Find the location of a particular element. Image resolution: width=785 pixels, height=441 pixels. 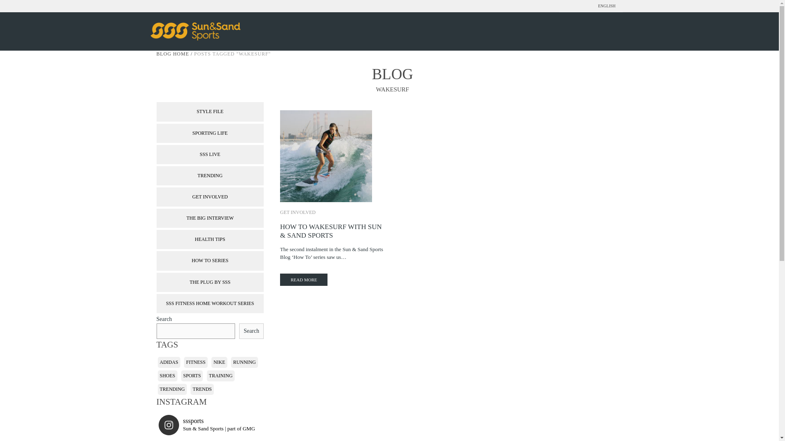

SPORTING LIFE is located at coordinates (210, 133).